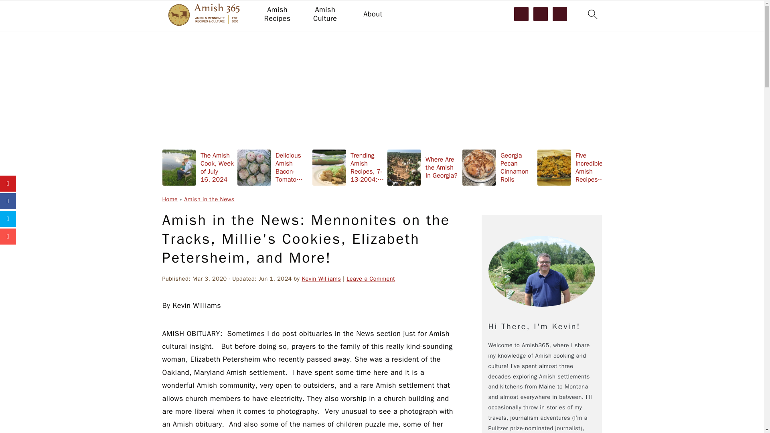 The height and width of the screenshot is (433, 770). Describe the element at coordinates (273, 167) in the screenshot. I see `Delicious Amish Bacon-Tomato Spread` at that location.